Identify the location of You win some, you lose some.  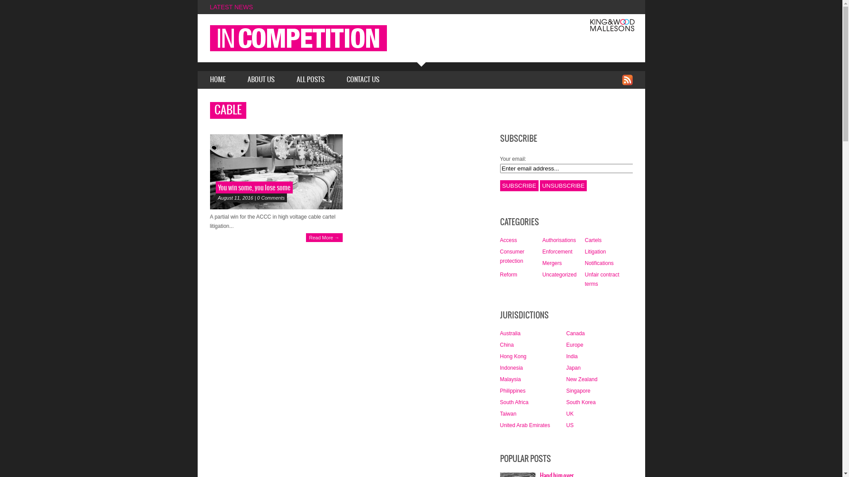
(254, 188).